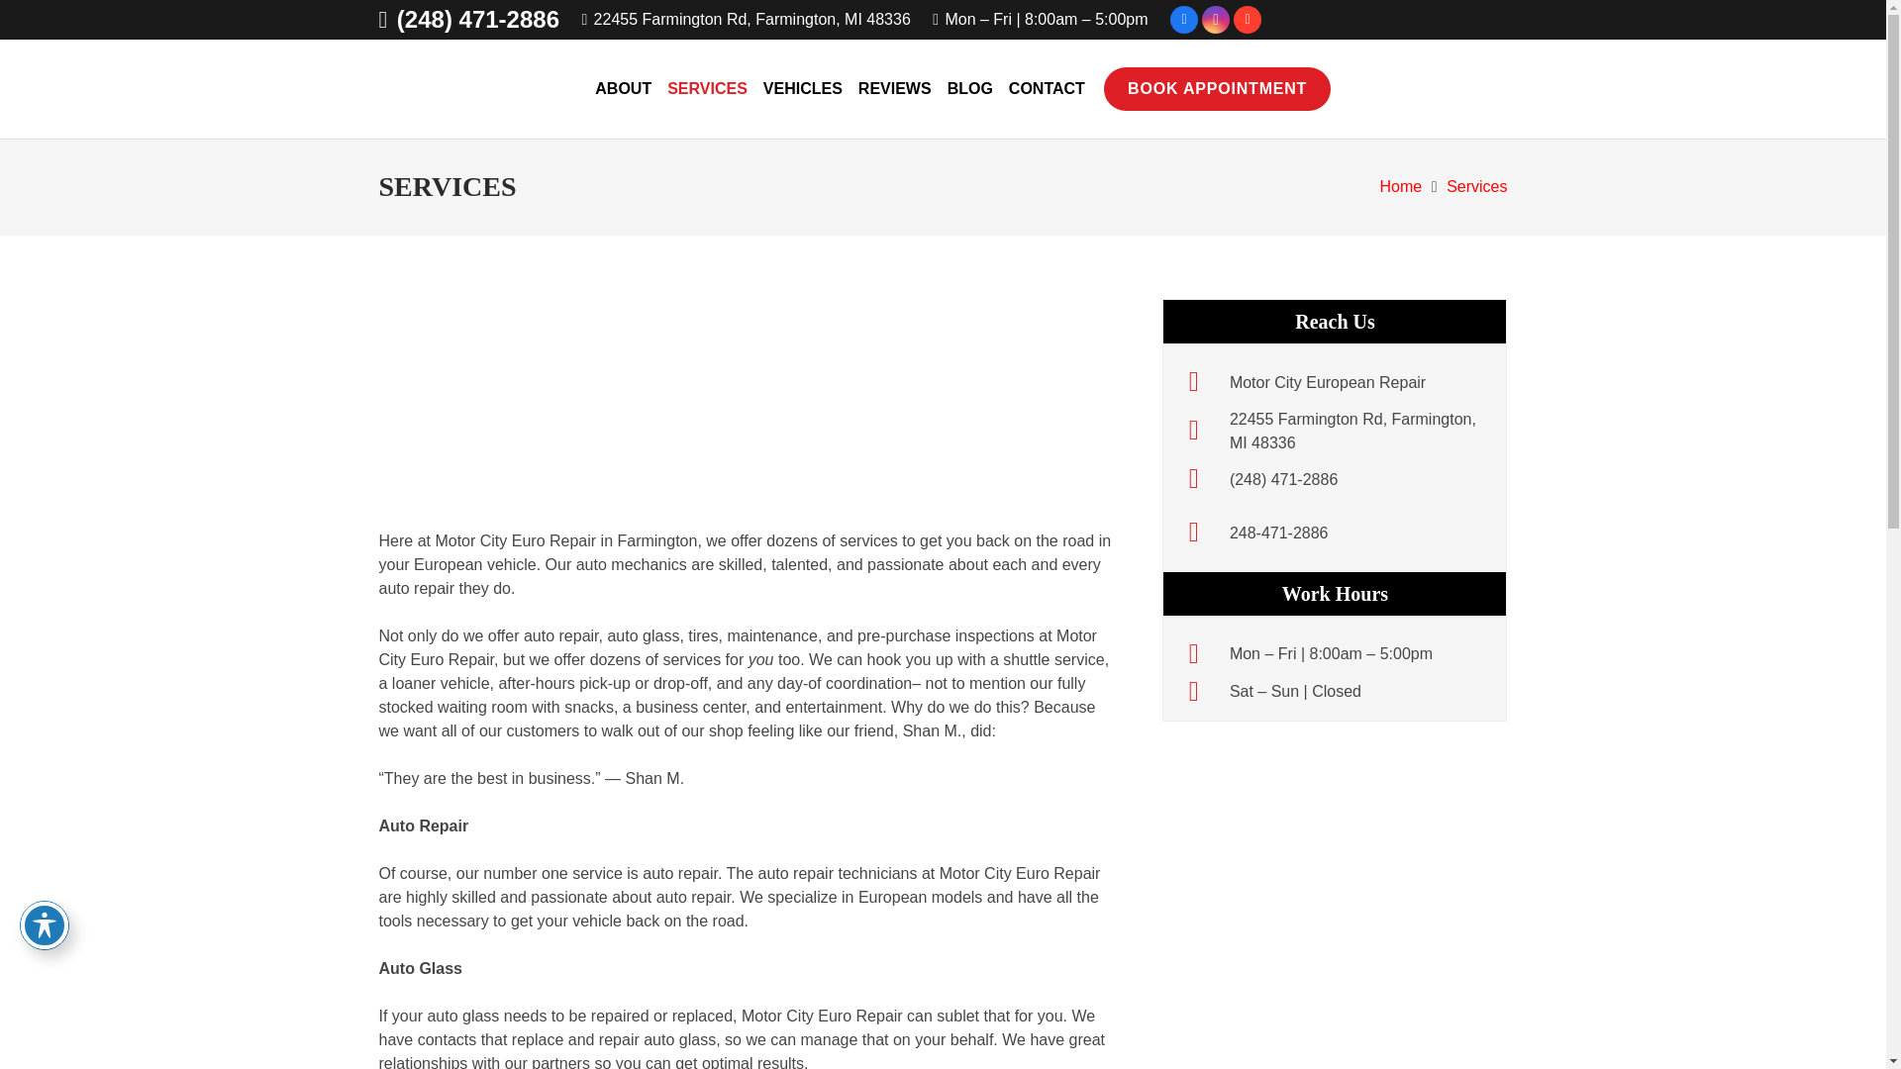  What do you see at coordinates (1184, 20) in the screenshot?
I see `Facebook` at bounding box center [1184, 20].